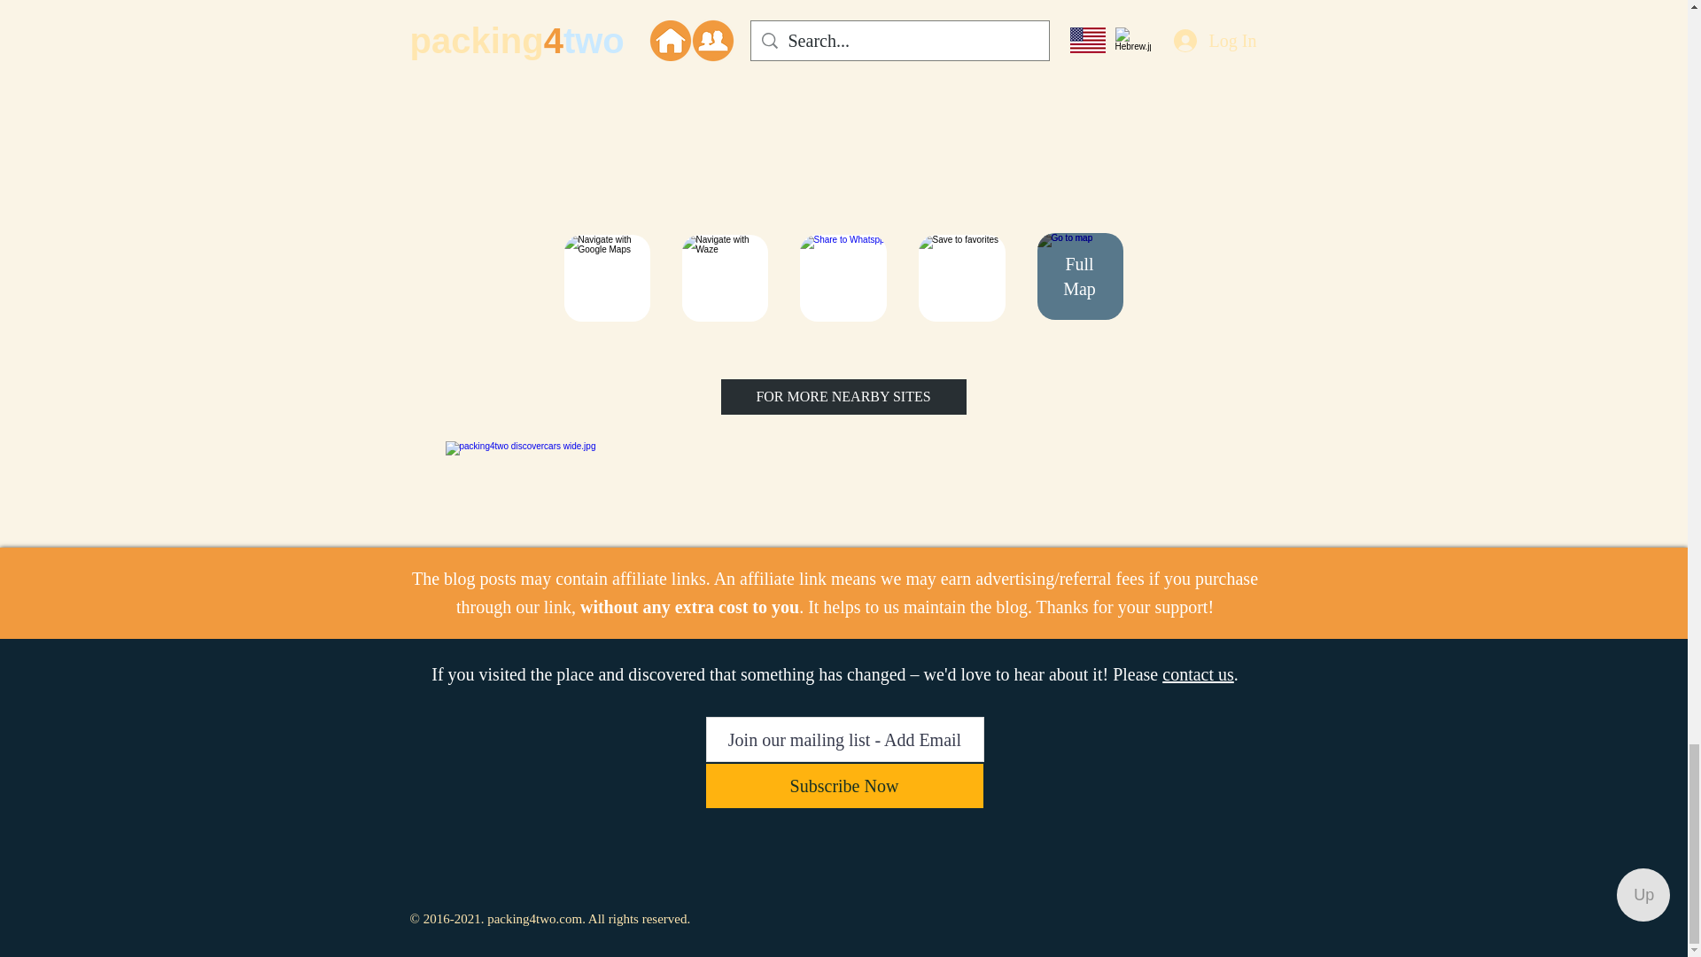  I want to click on Share to Whatspp, so click(843, 277).